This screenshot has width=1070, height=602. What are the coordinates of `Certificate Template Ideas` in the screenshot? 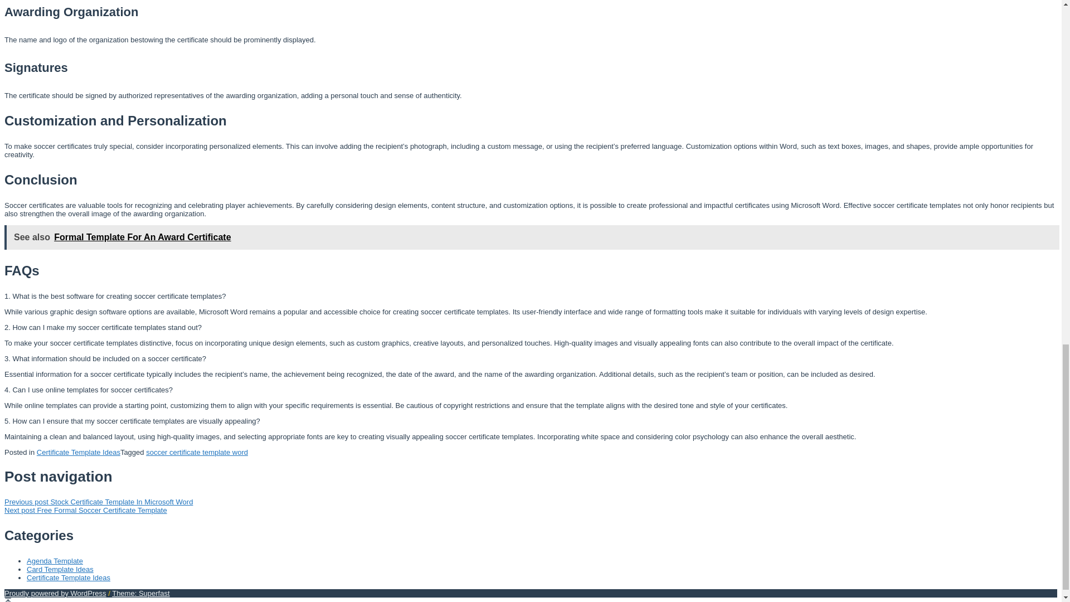 It's located at (68, 577).